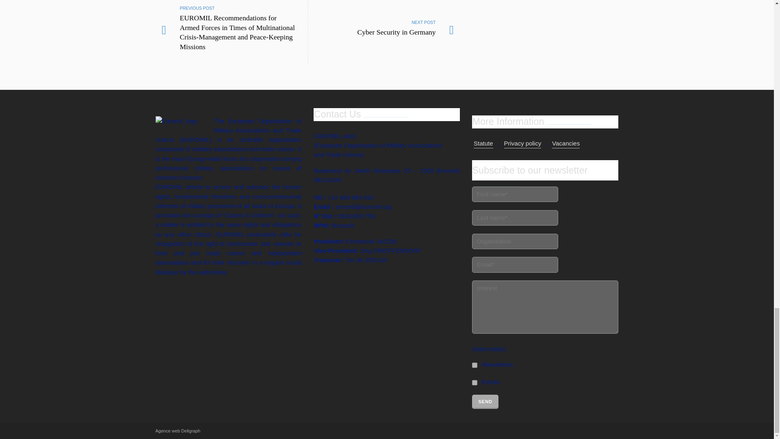 This screenshot has width=780, height=439. Describe the element at coordinates (384, 32) in the screenshot. I see `Send` at that location.